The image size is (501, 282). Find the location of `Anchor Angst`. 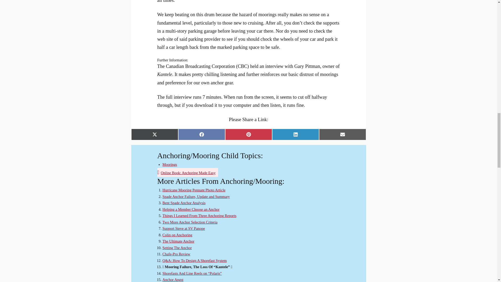

Anchor Angst is located at coordinates (173, 279).